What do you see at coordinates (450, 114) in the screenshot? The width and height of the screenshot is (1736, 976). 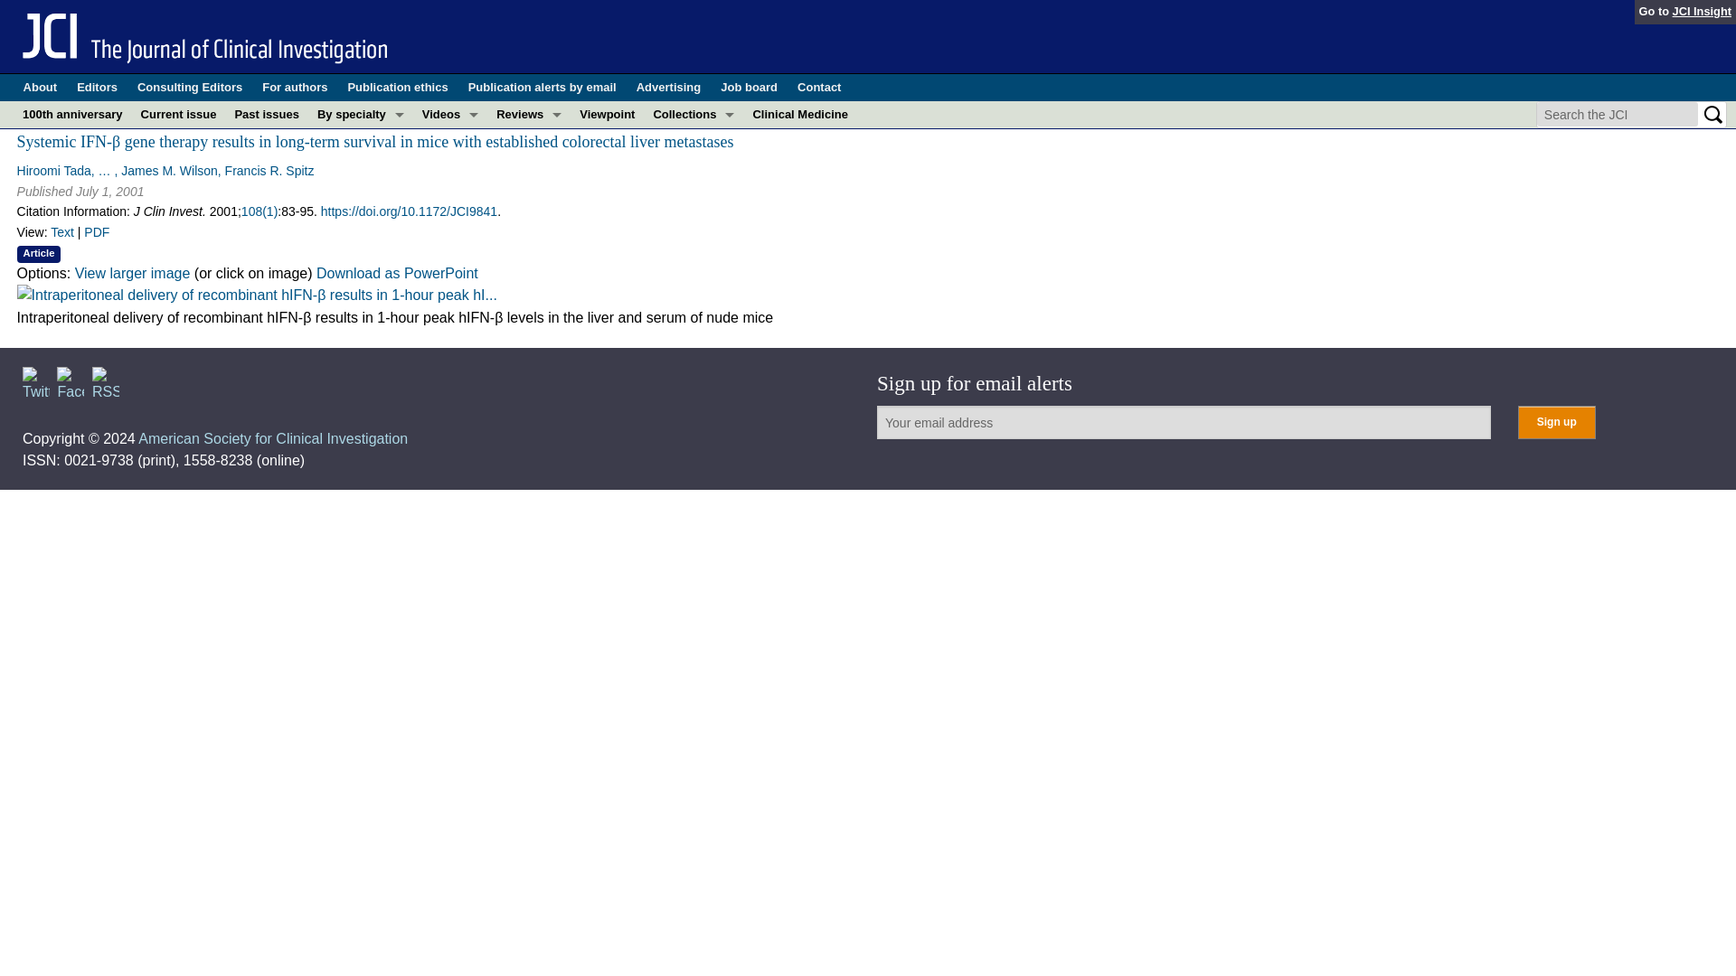 I see `Videos` at bounding box center [450, 114].